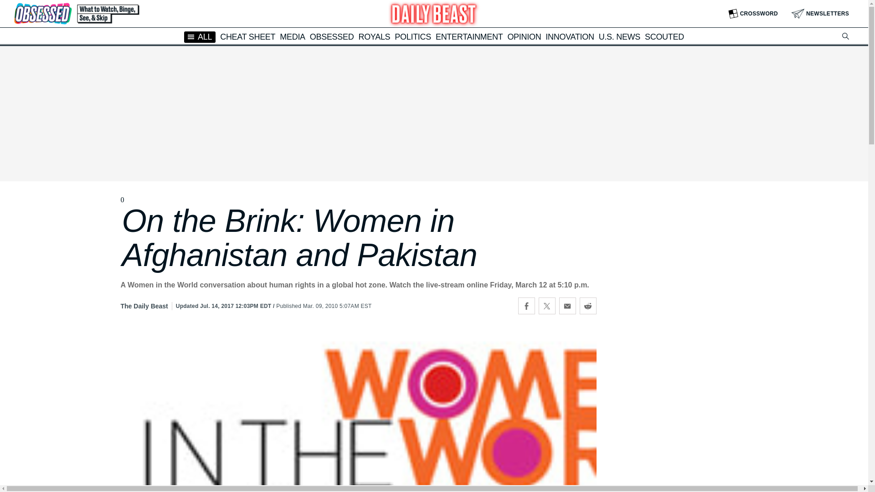  What do you see at coordinates (248, 36) in the screenshot?
I see `CHEAT SHEET` at bounding box center [248, 36].